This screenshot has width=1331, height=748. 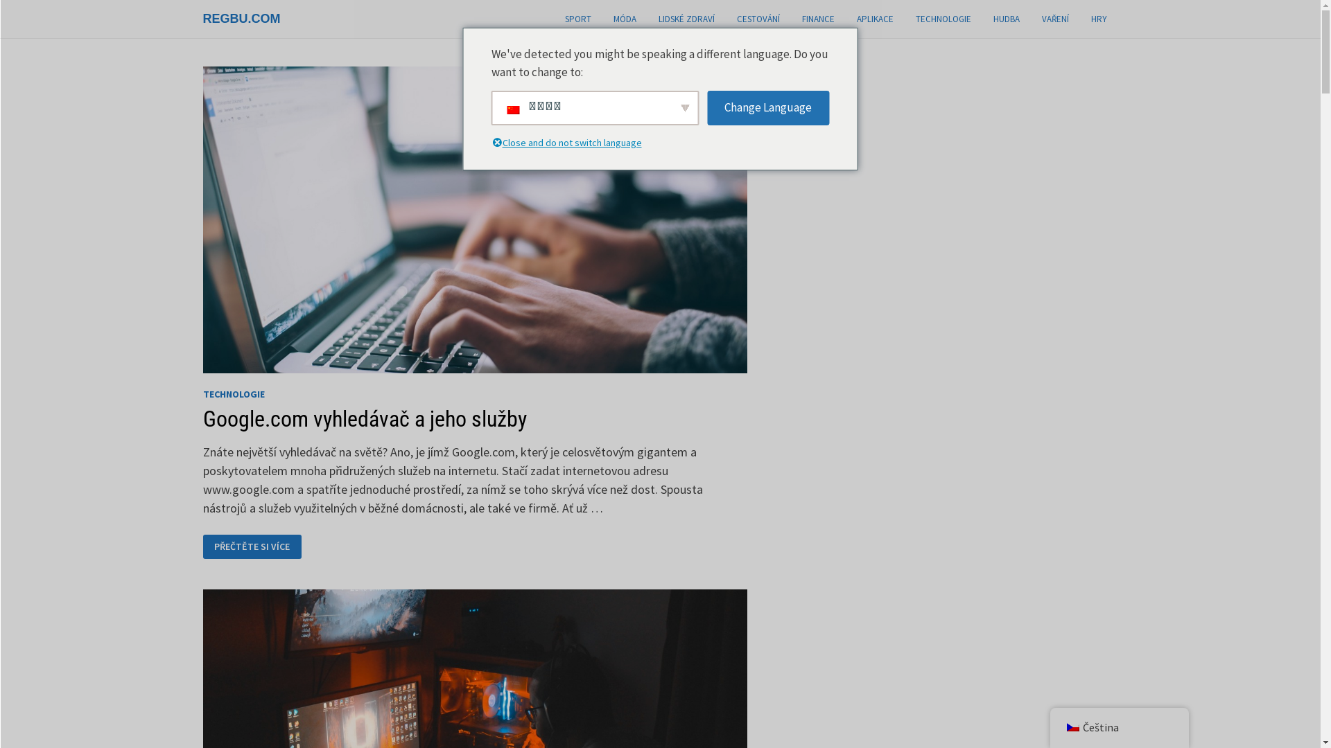 I want to click on Close and do not switch language, so click(x=496, y=144).